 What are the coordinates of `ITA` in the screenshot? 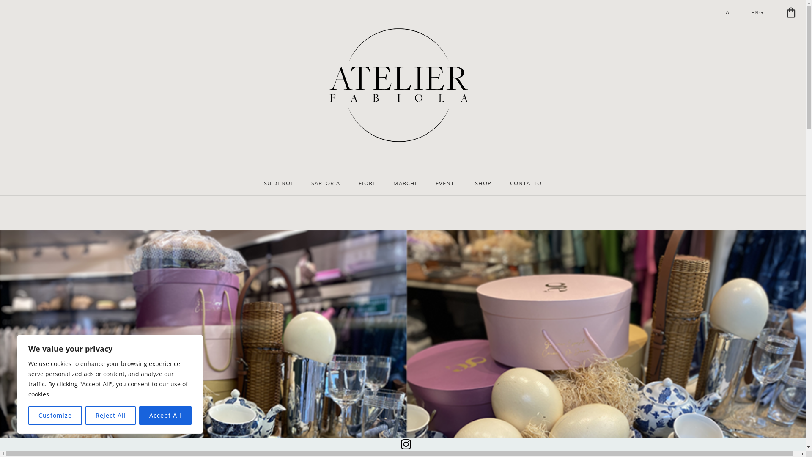 It's located at (725, 12).